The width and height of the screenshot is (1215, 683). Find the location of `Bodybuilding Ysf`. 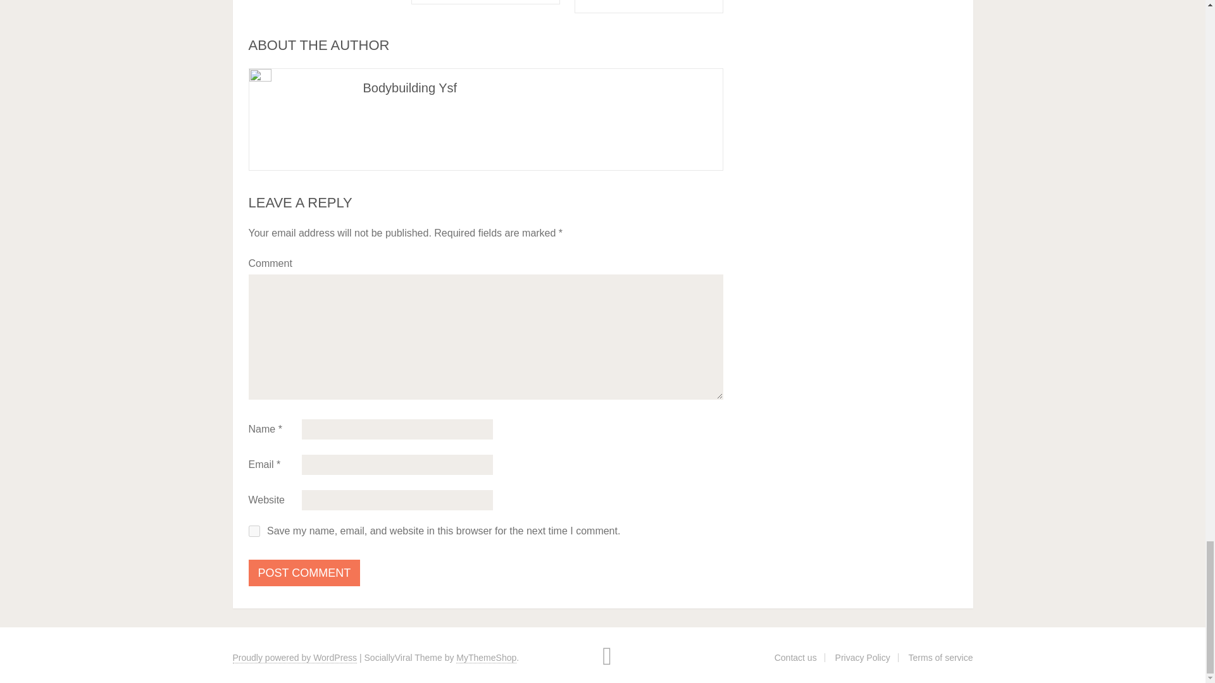

Bodybuilding Ysf is located at coordinates (410, 88).